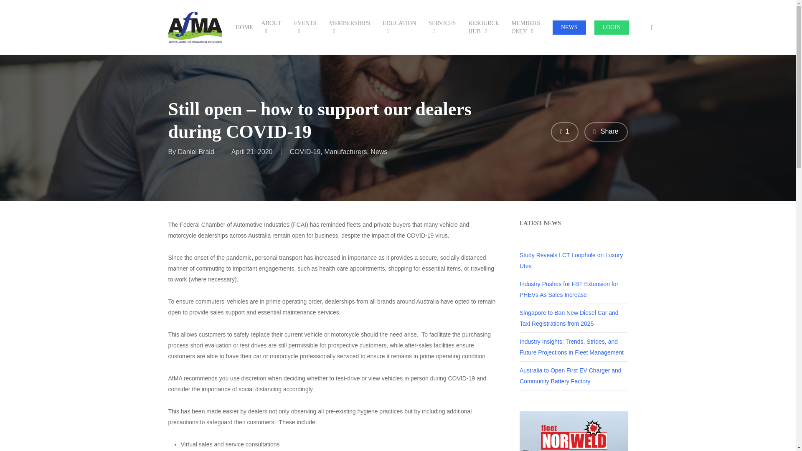 The image size is (802, 451). Describe the element at coordinates (196, 152) in the screenshot. I see `Posts by Daniel Braid` at that location.